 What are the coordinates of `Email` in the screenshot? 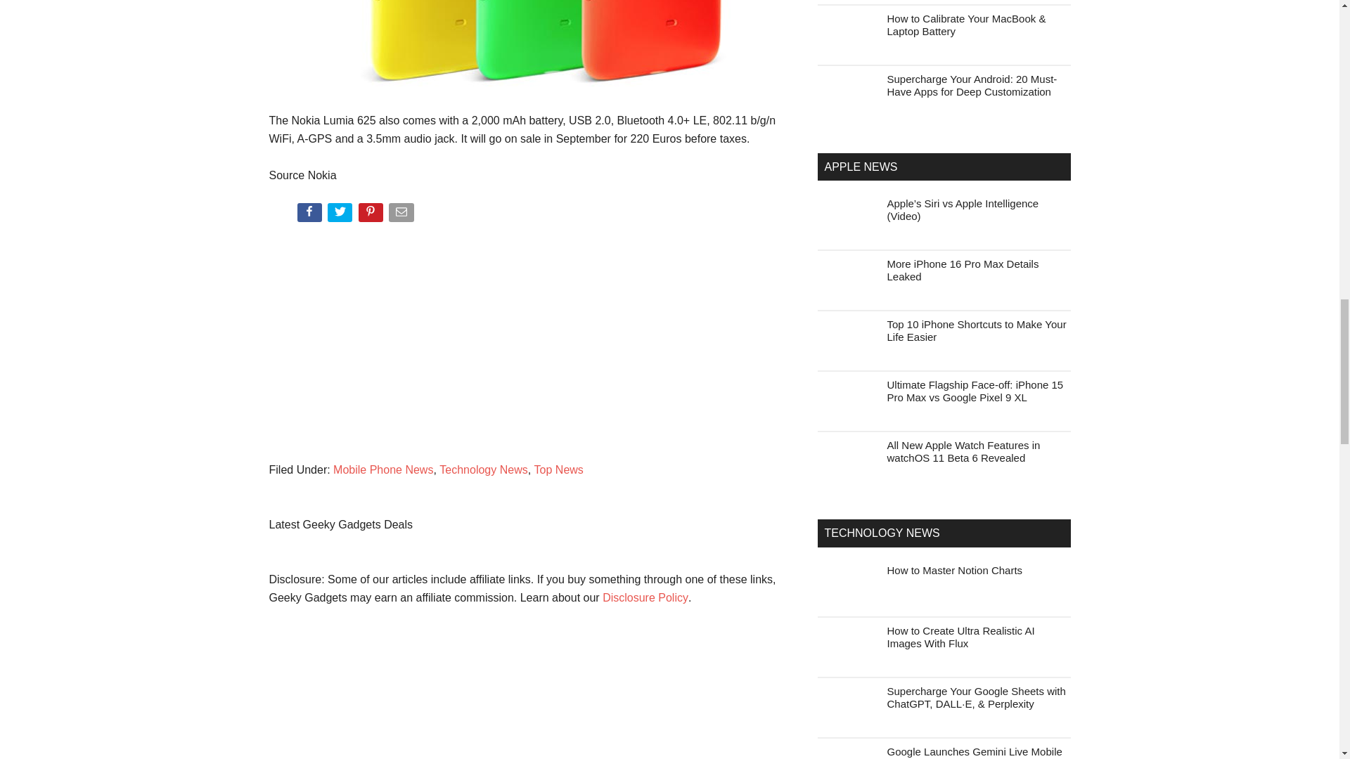 It's located at (402, 215).